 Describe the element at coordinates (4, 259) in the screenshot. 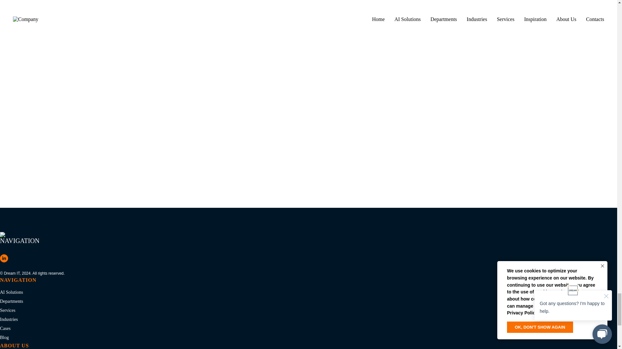

I see `LinkedIn` at that location.